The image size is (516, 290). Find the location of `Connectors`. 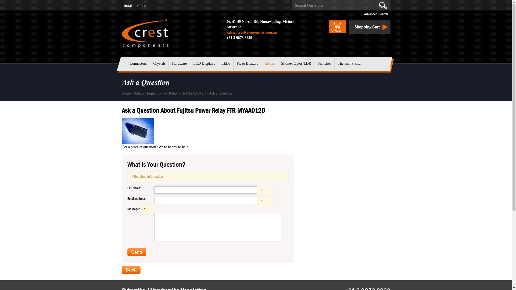

Connectors is located at coordinates (138, 64).